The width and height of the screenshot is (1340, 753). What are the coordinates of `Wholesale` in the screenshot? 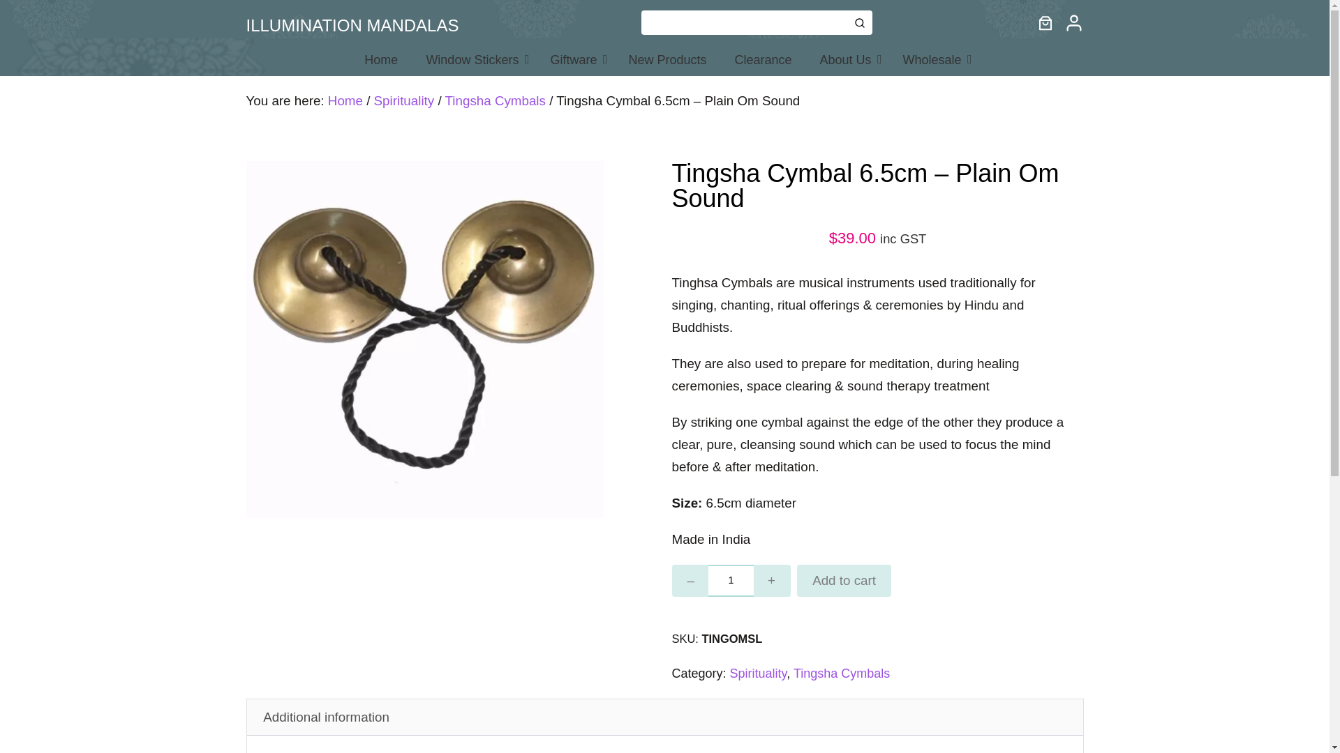 It's located at (934, 57).